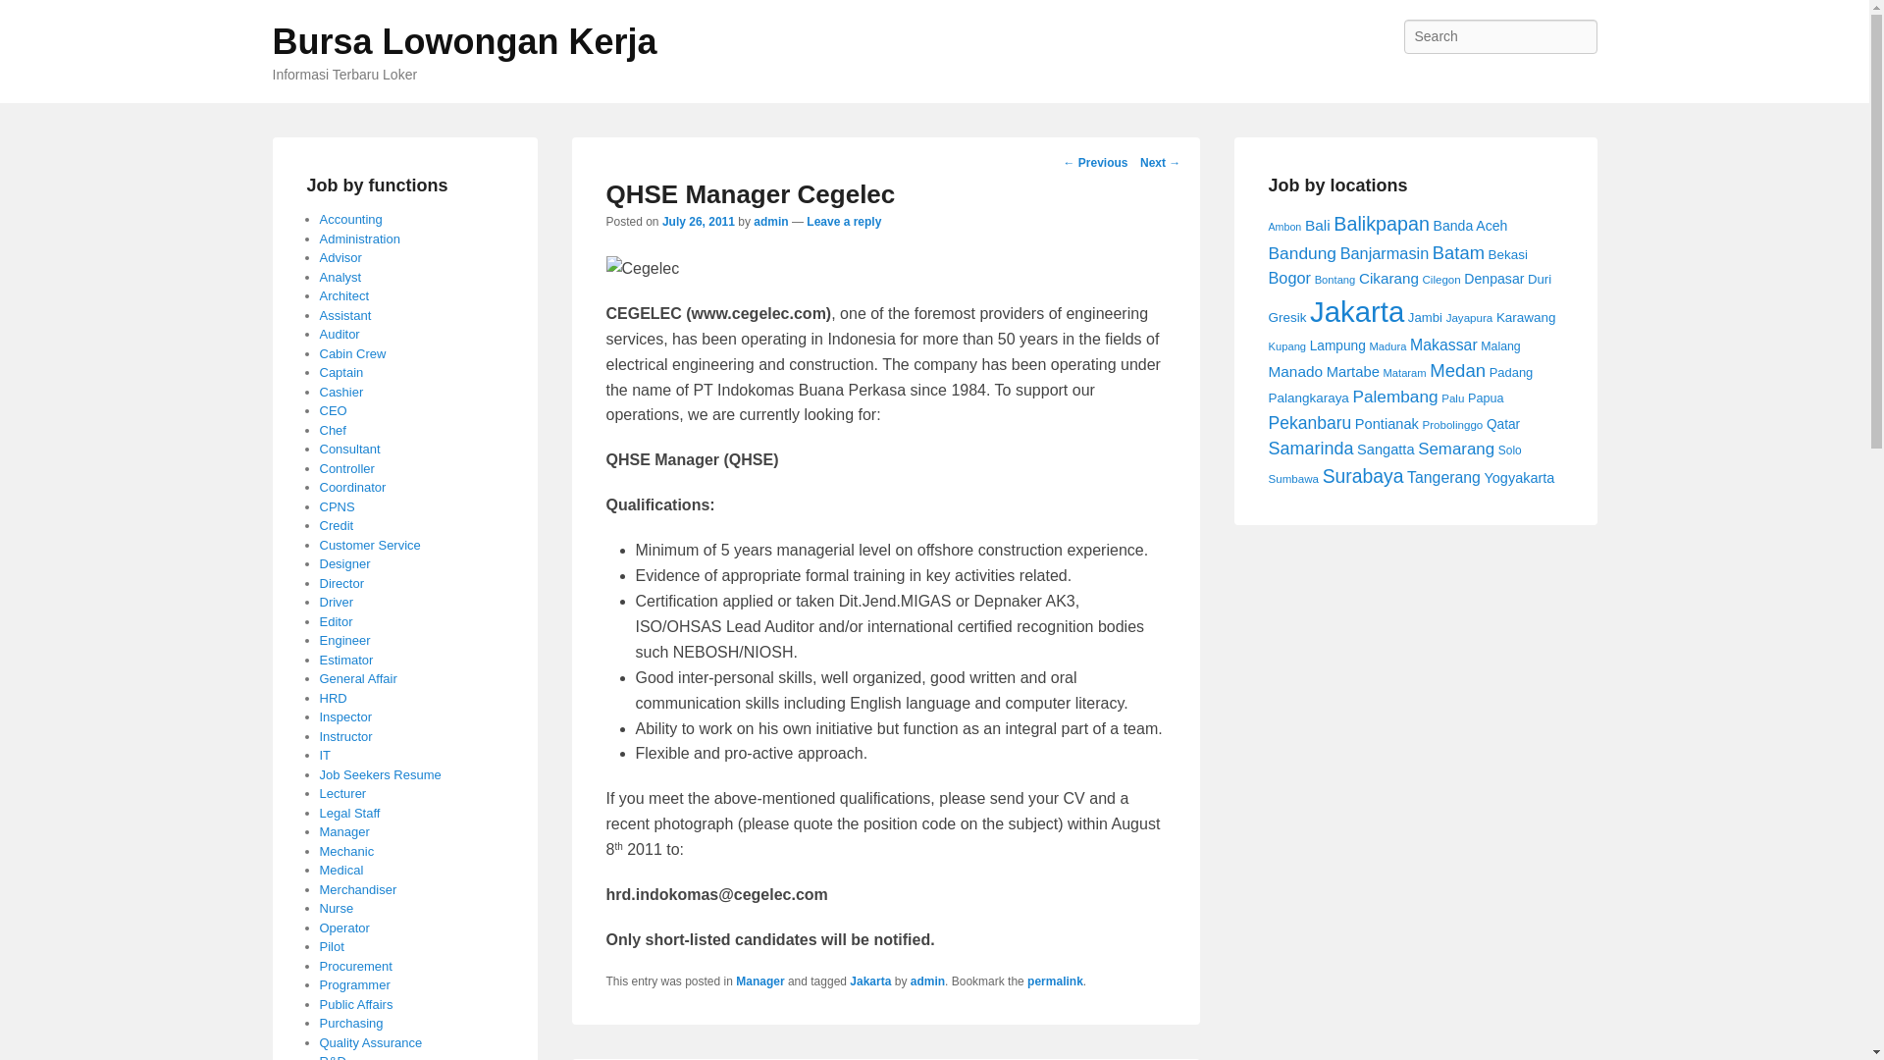 This screenshot has width=1884, height=1060. Describe the element at coordinates (1500, 345) in the screenshot. I see `Malang` at that location.